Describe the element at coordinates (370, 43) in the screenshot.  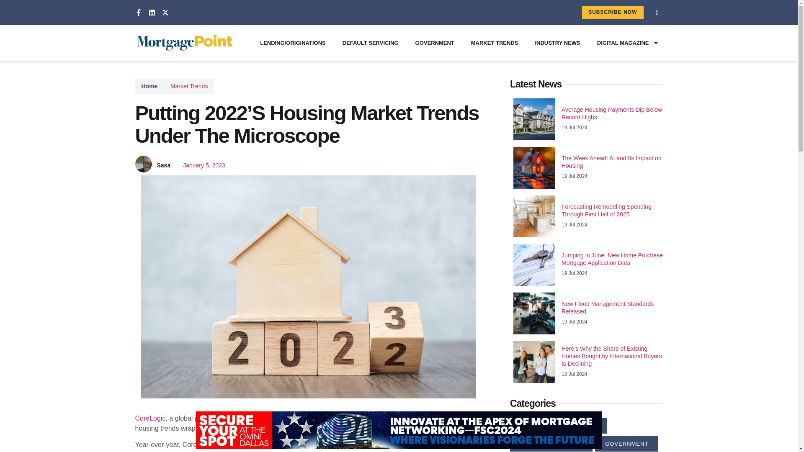
I see `DEFAULT SERVICING` at that location.